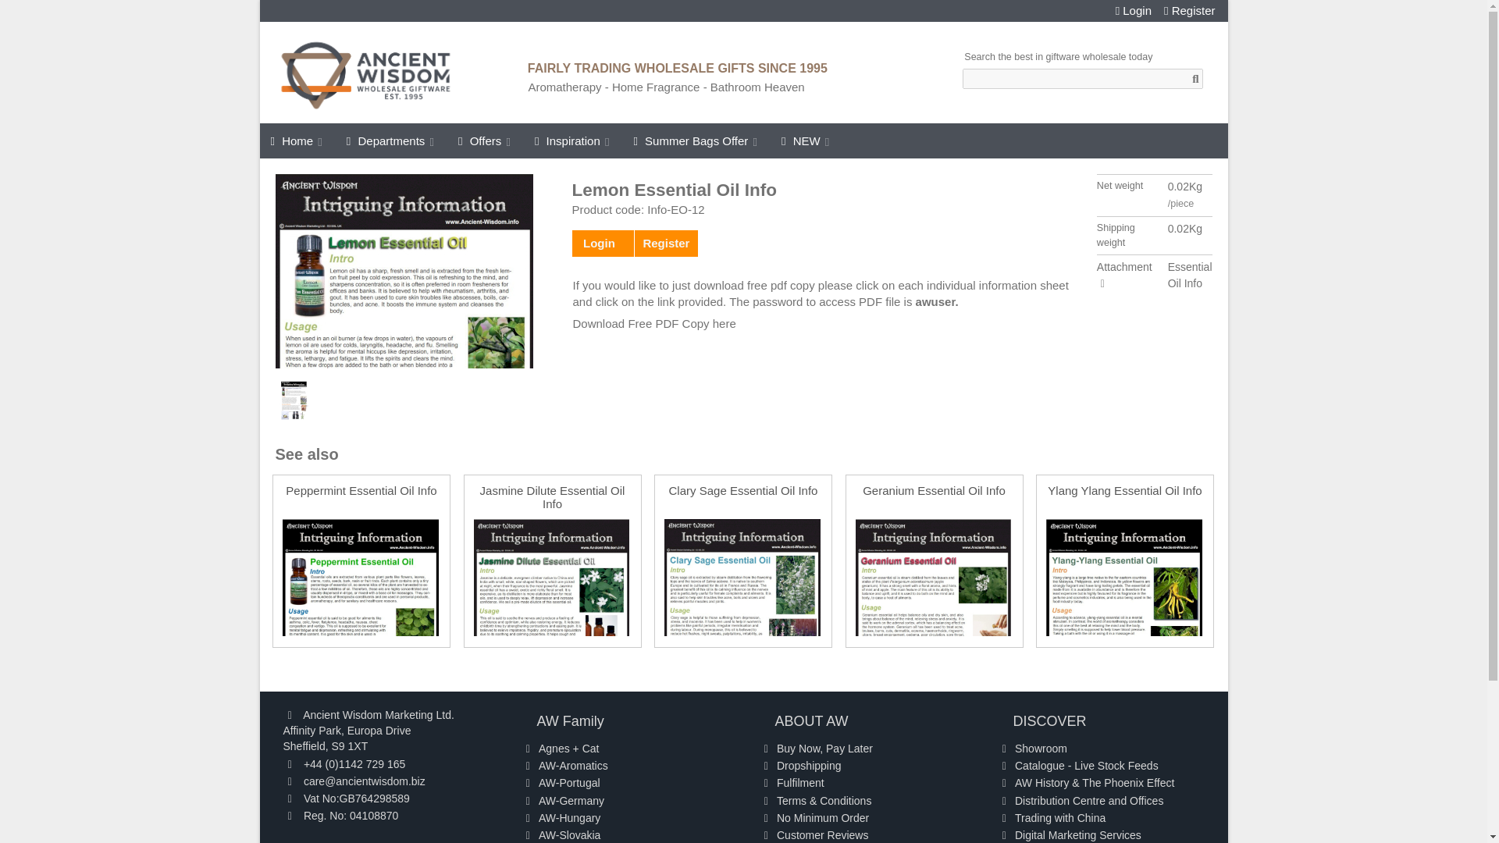 Image resolution: width=1499 pixels, height=843 pixels. Describe the element at coordinates (297, 140) in the screenshot. I see `Home` at that location.